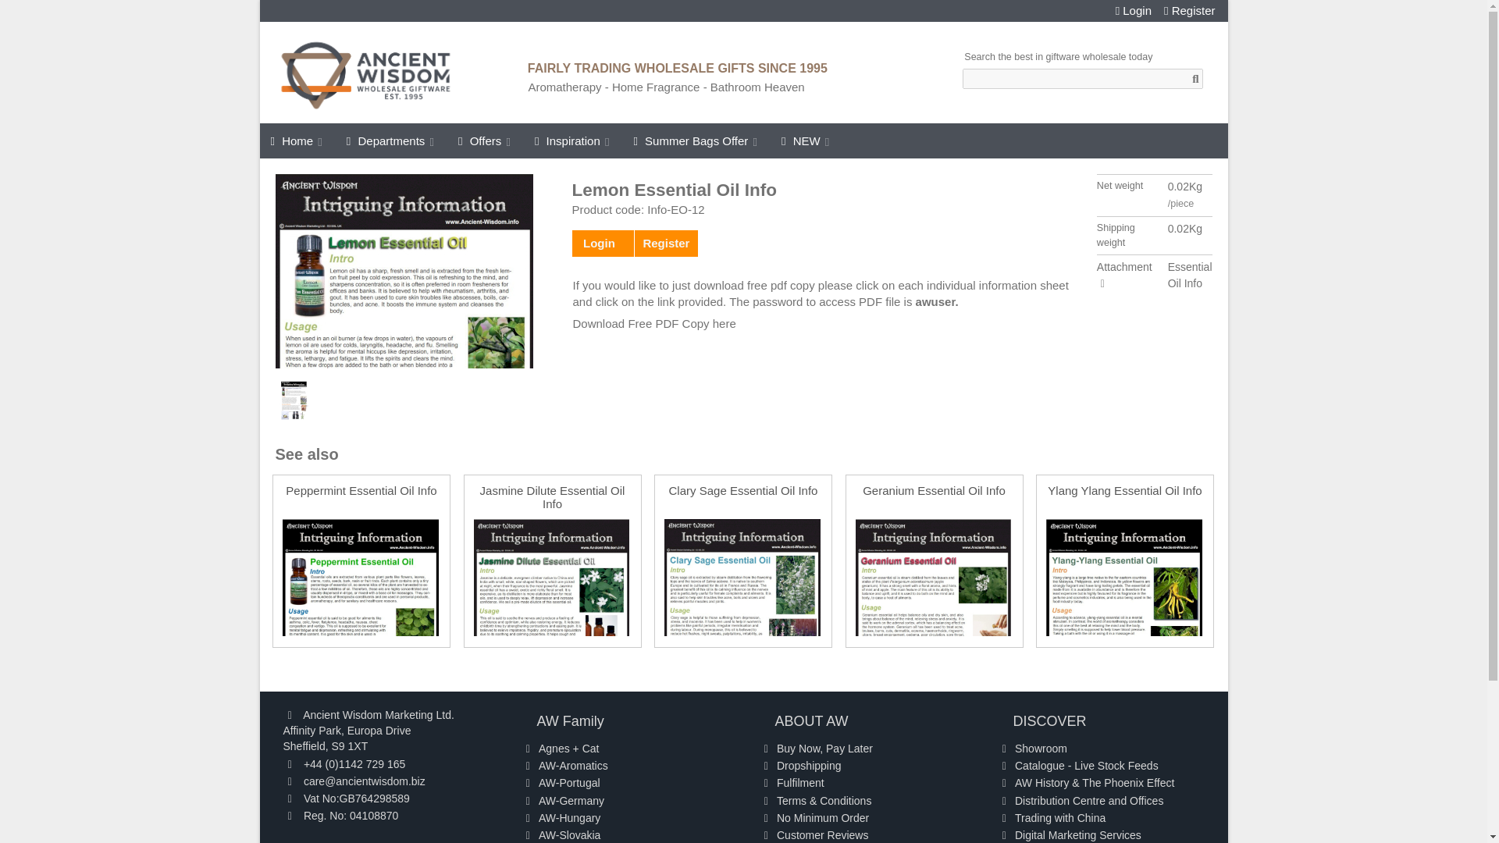 Image resolution: width=1499 pixels, height=843 pixels. Describe the element at coordinates (297, 140) in the screenshot. I see `Home` at that location.